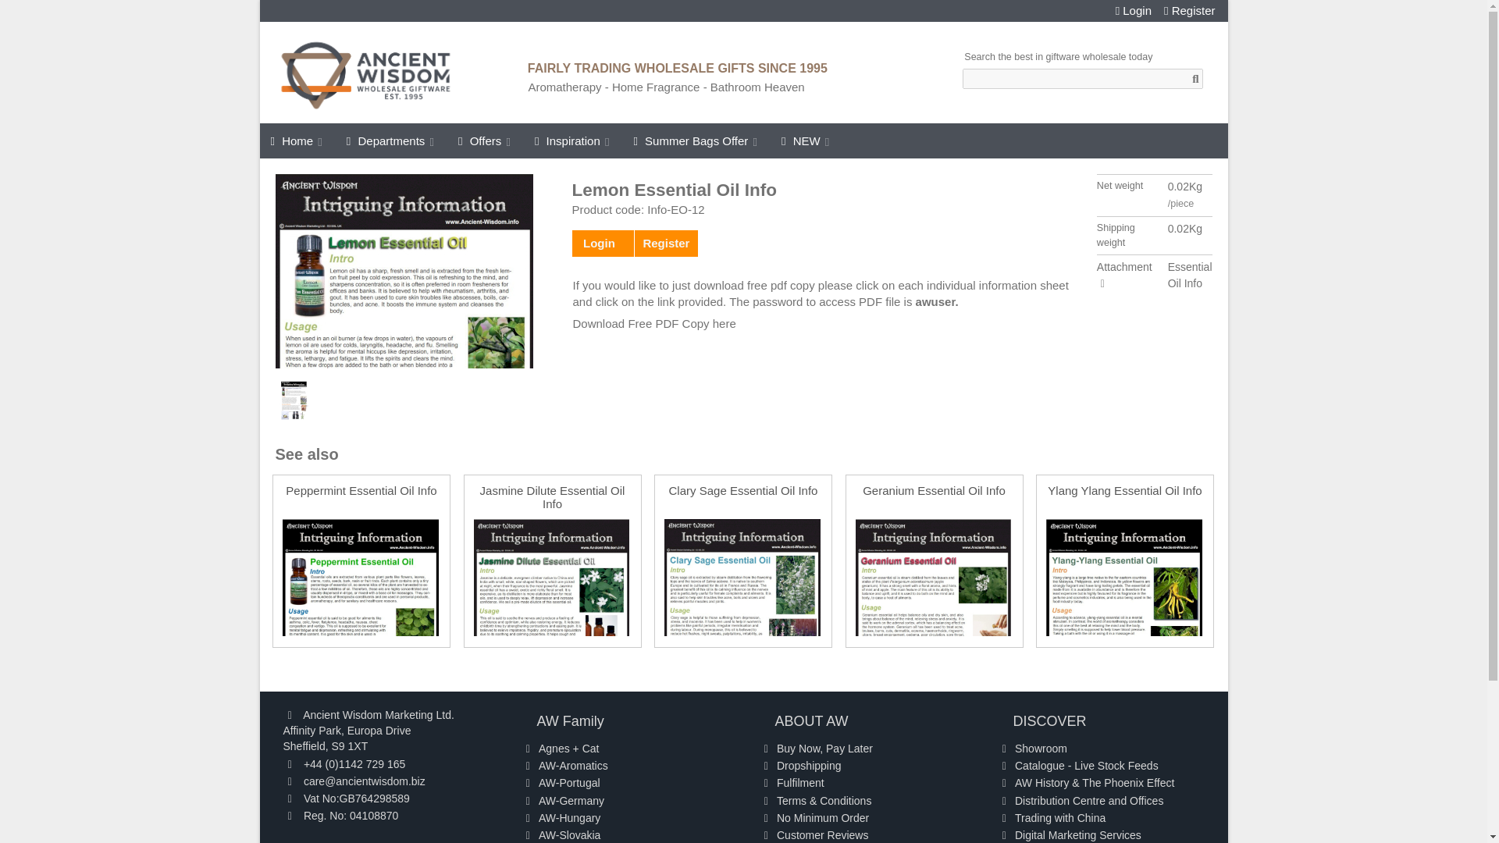 Image resolution: width=1499 pixels, height=843 pixels. Describe the element at coordinates (297, 140) in the screenshot. I see `Home` at that location.